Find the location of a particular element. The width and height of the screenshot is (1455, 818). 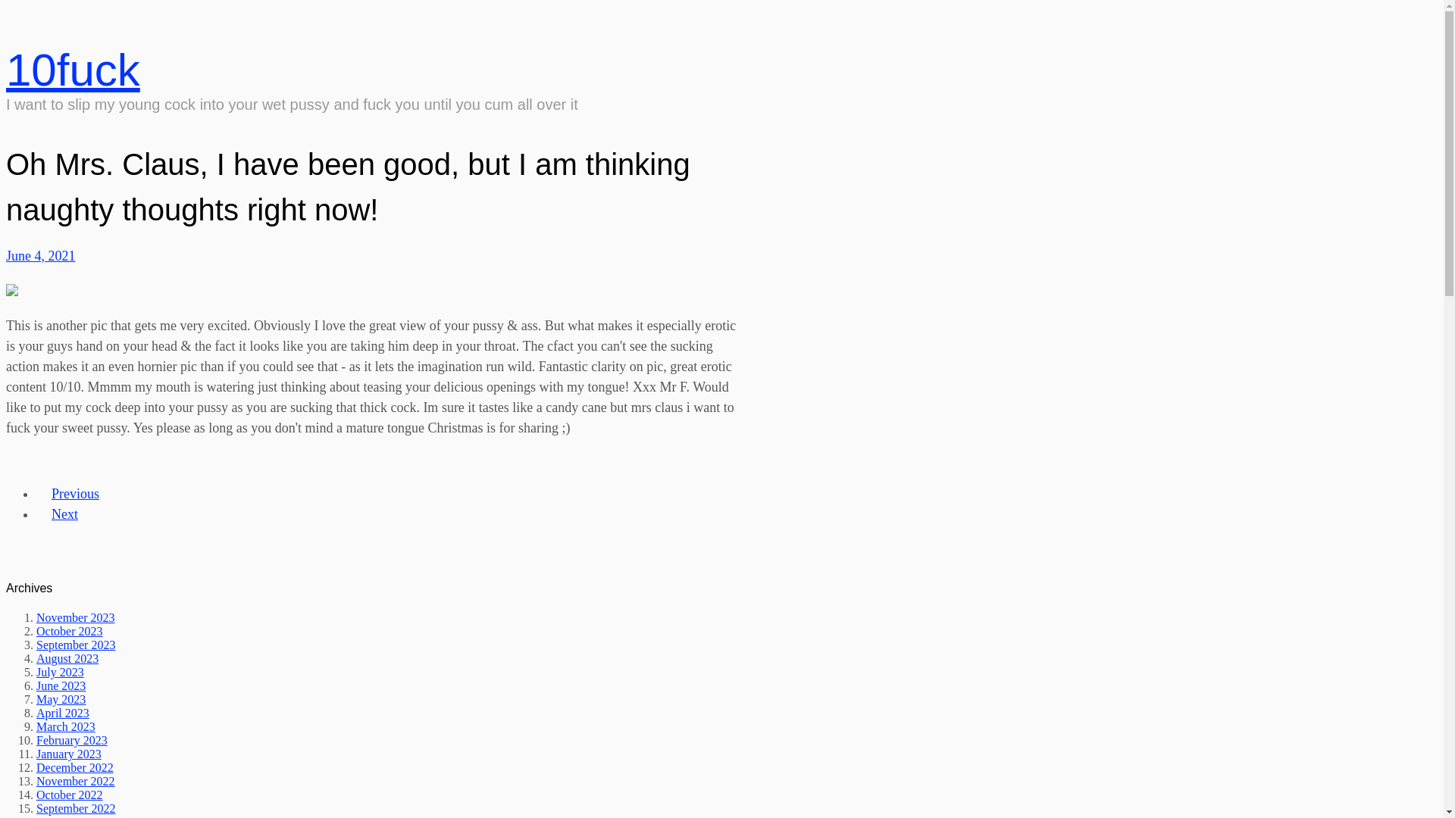

February 2023 is located at coordinates (72, 741).